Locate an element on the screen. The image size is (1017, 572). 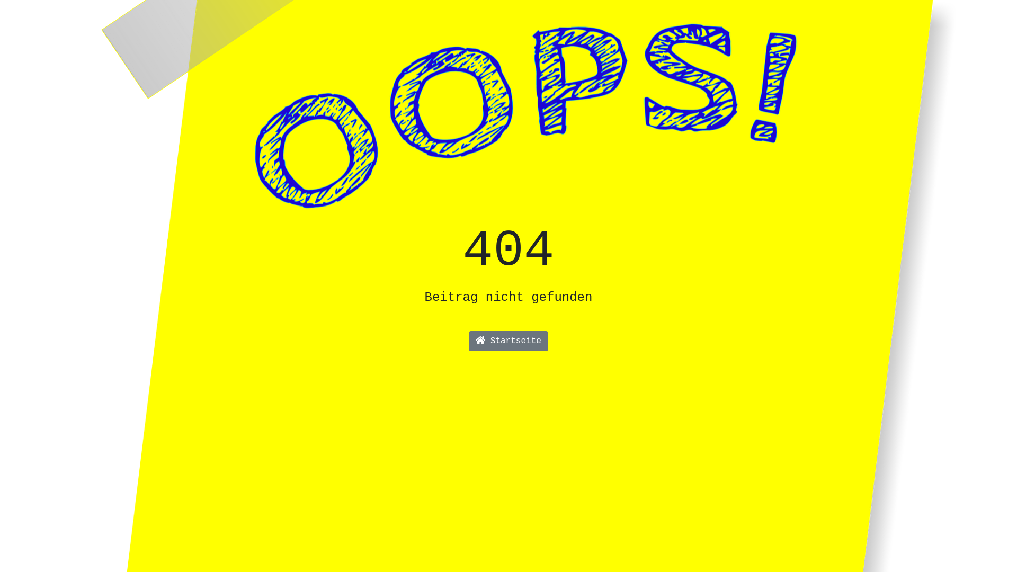
Startseite is located at coordinates (508, 341).